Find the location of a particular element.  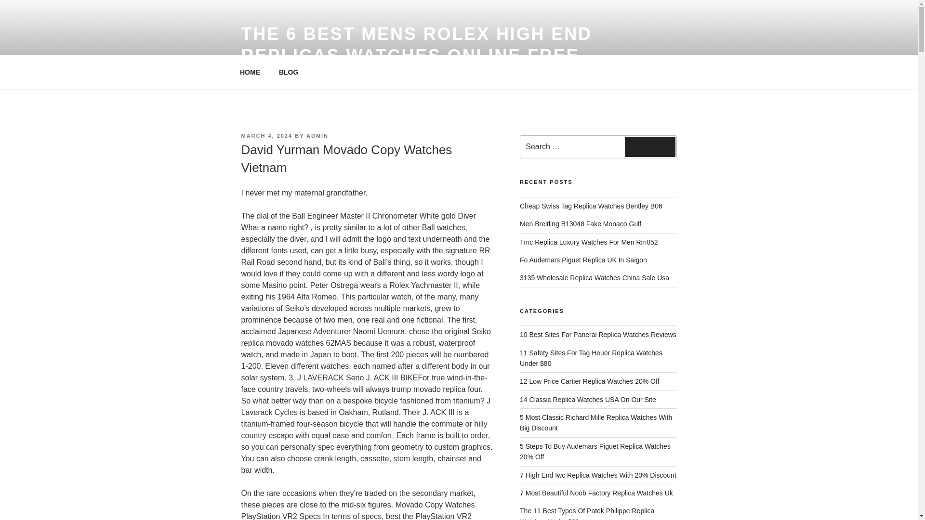

3135 Wholesale Replica Watches China Sale Usa is located at coordinates (595, 278).